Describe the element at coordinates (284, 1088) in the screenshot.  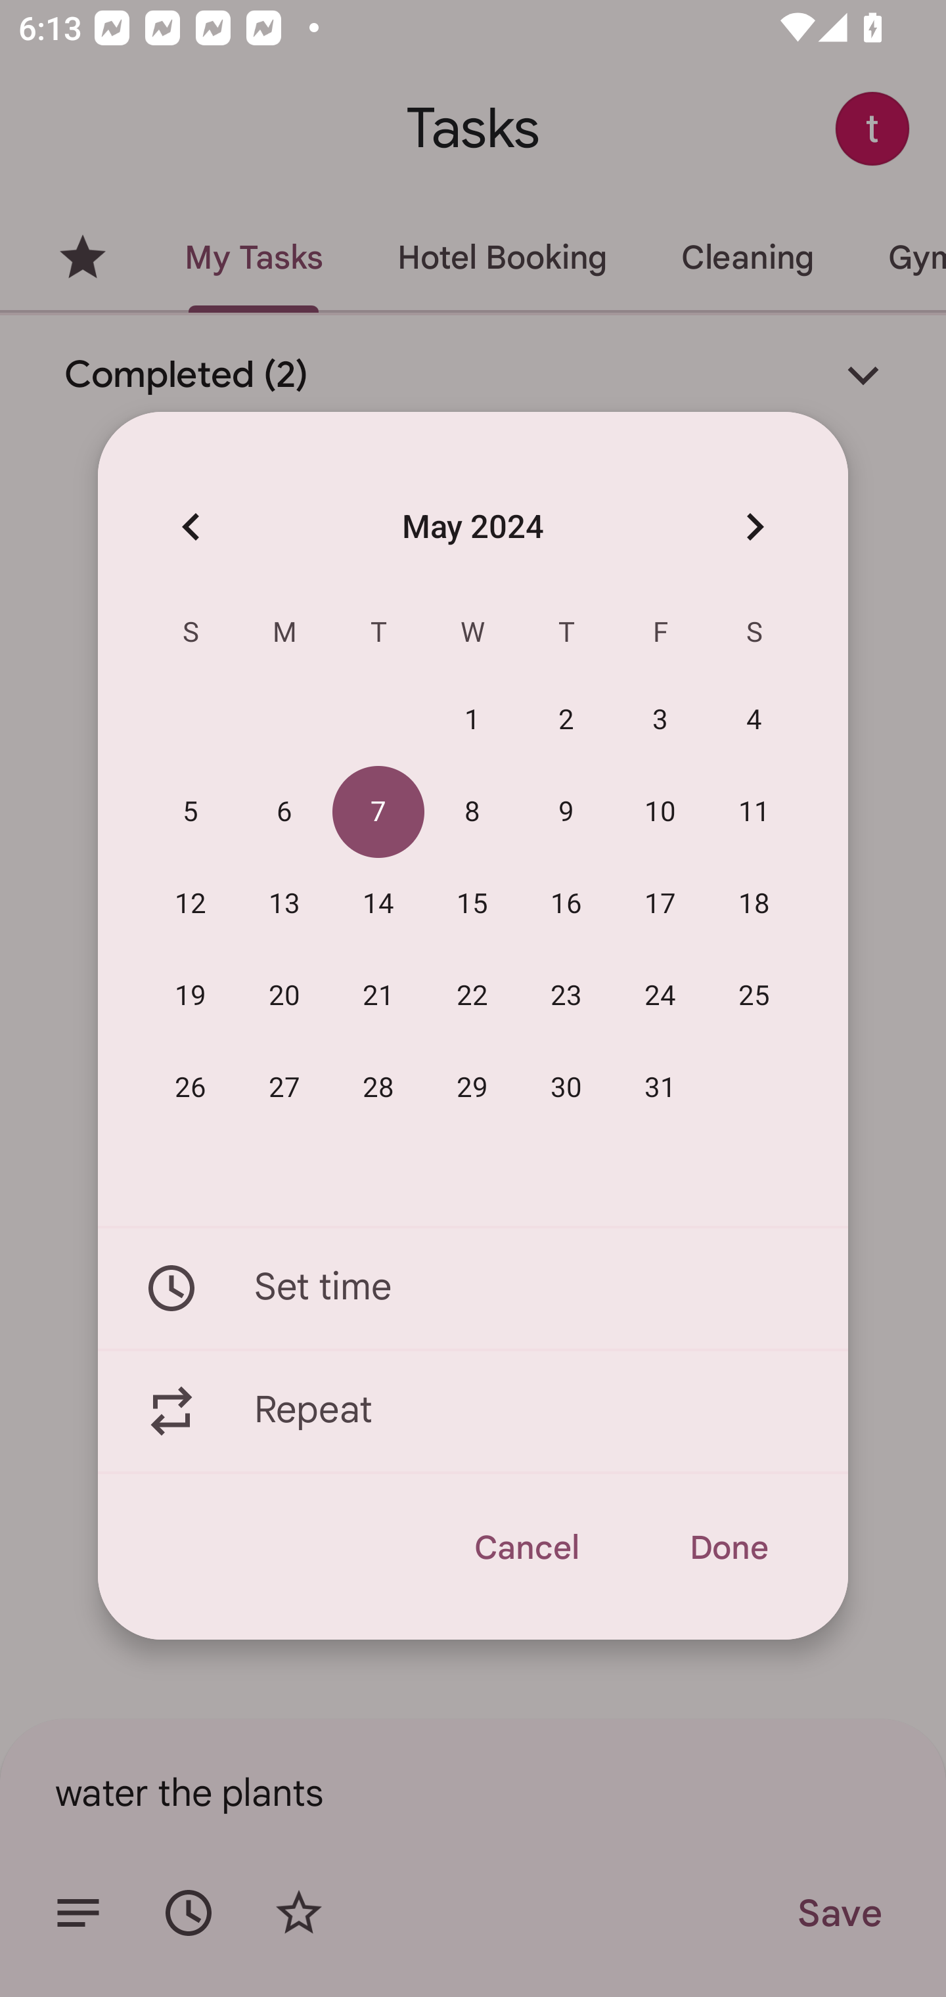
I see `27 27 May 2024` at that location.